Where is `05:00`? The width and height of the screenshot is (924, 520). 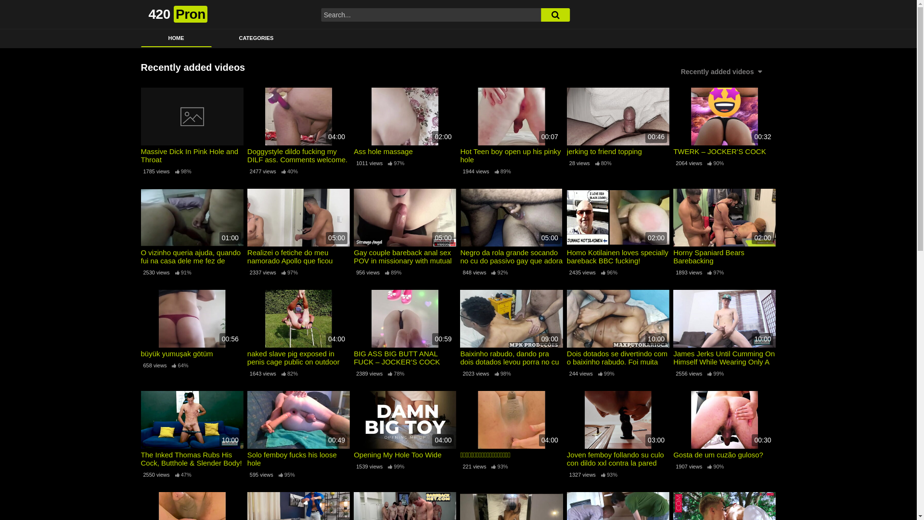 05:00 is located at coordinates (405, 218).